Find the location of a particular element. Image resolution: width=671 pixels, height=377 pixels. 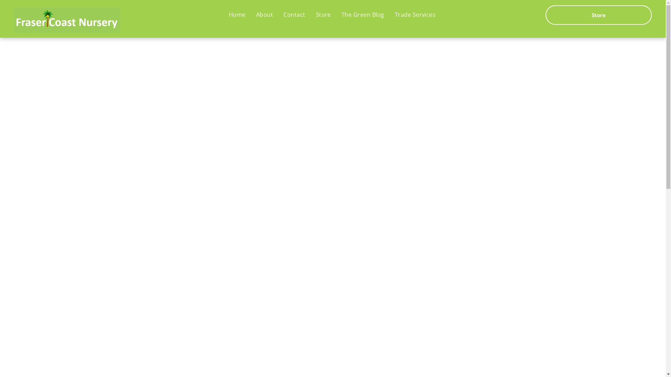

Store is located at coordinates (324, 15).